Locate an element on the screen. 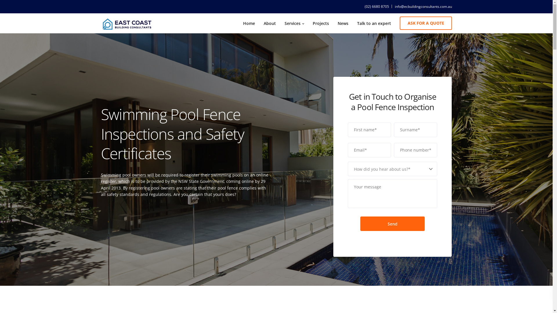 This screenshot has height=313, width=557. info@ecbuildingconsultants.com.au is located at coordinates (423, 6).